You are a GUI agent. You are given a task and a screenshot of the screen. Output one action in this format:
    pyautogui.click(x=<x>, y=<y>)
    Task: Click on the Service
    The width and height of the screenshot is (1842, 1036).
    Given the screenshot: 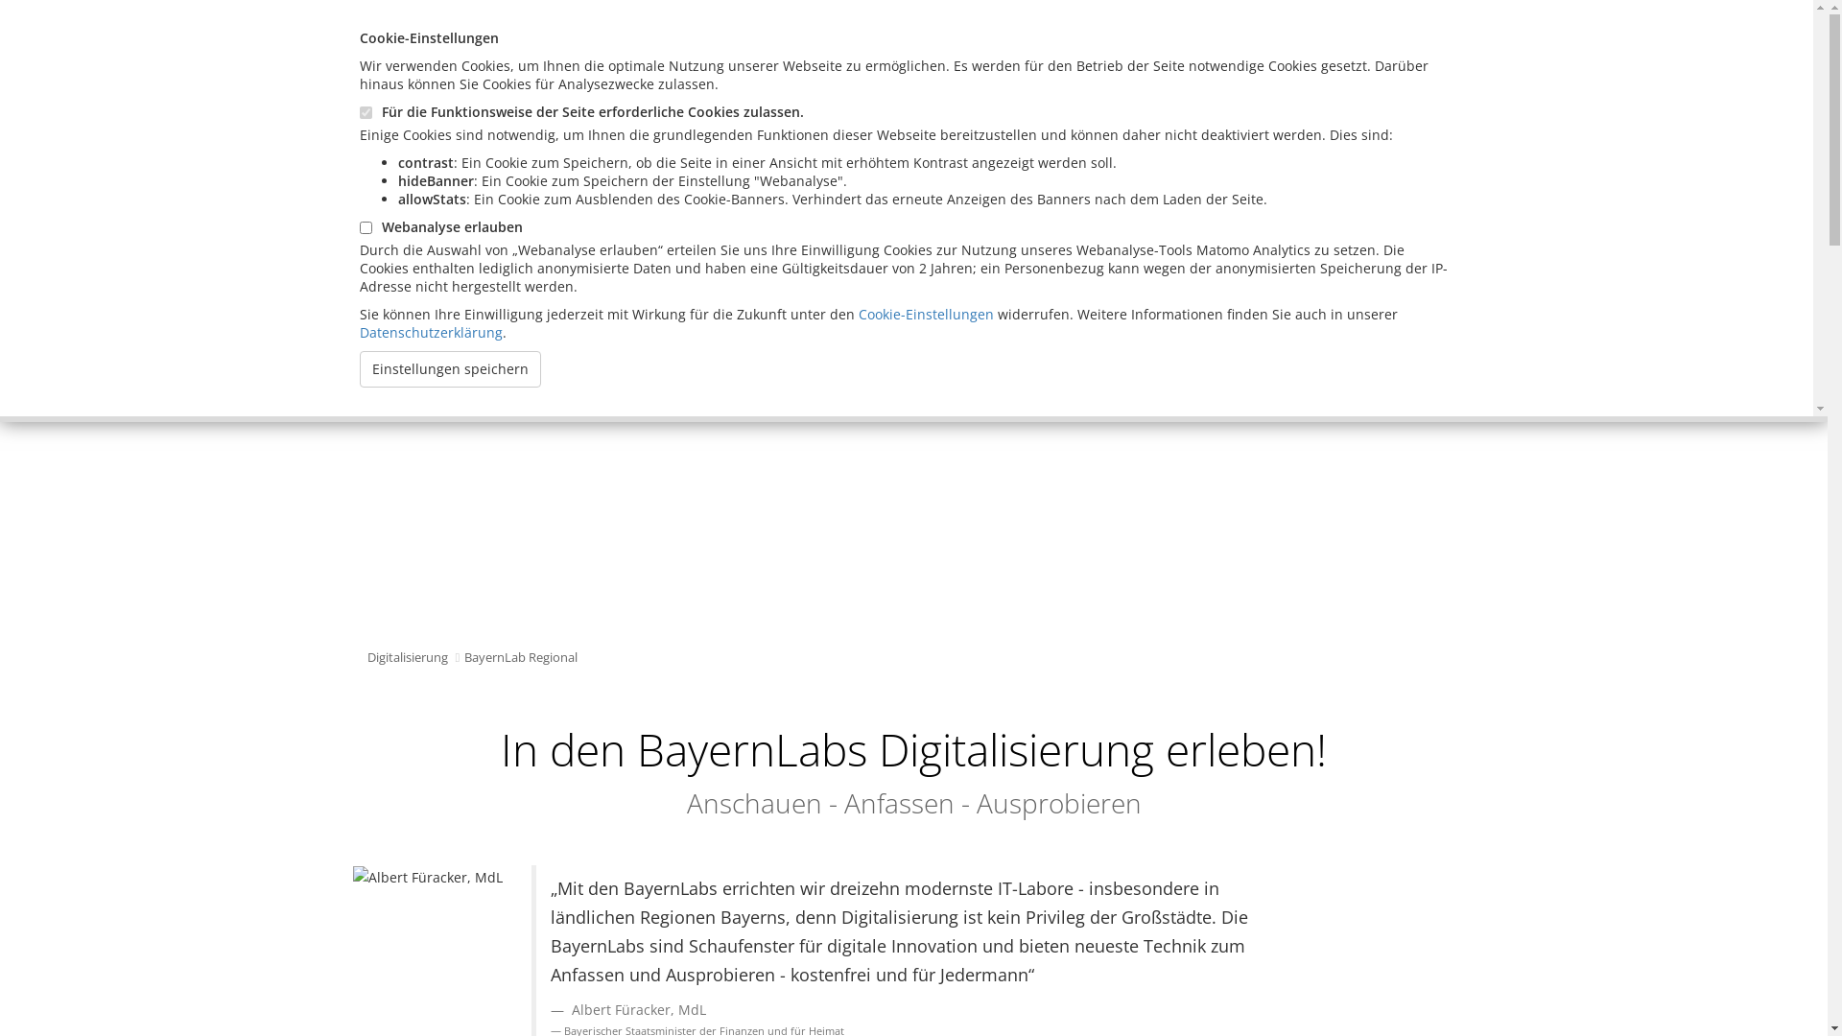 What is the action you would take?
    pyautogui.click(x=990, y=205)
    